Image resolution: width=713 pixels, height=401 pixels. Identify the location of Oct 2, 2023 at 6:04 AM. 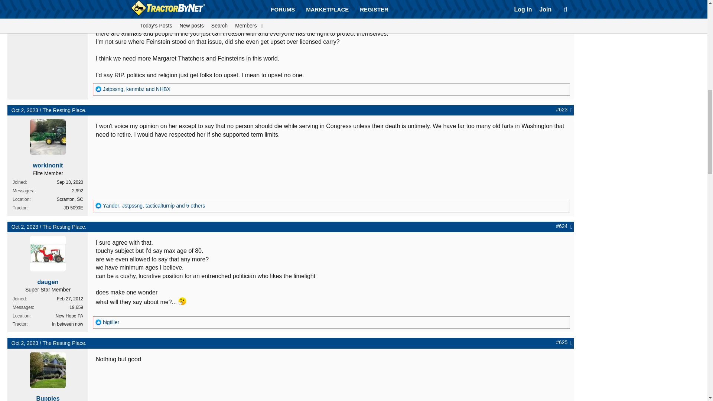
(25, 226).